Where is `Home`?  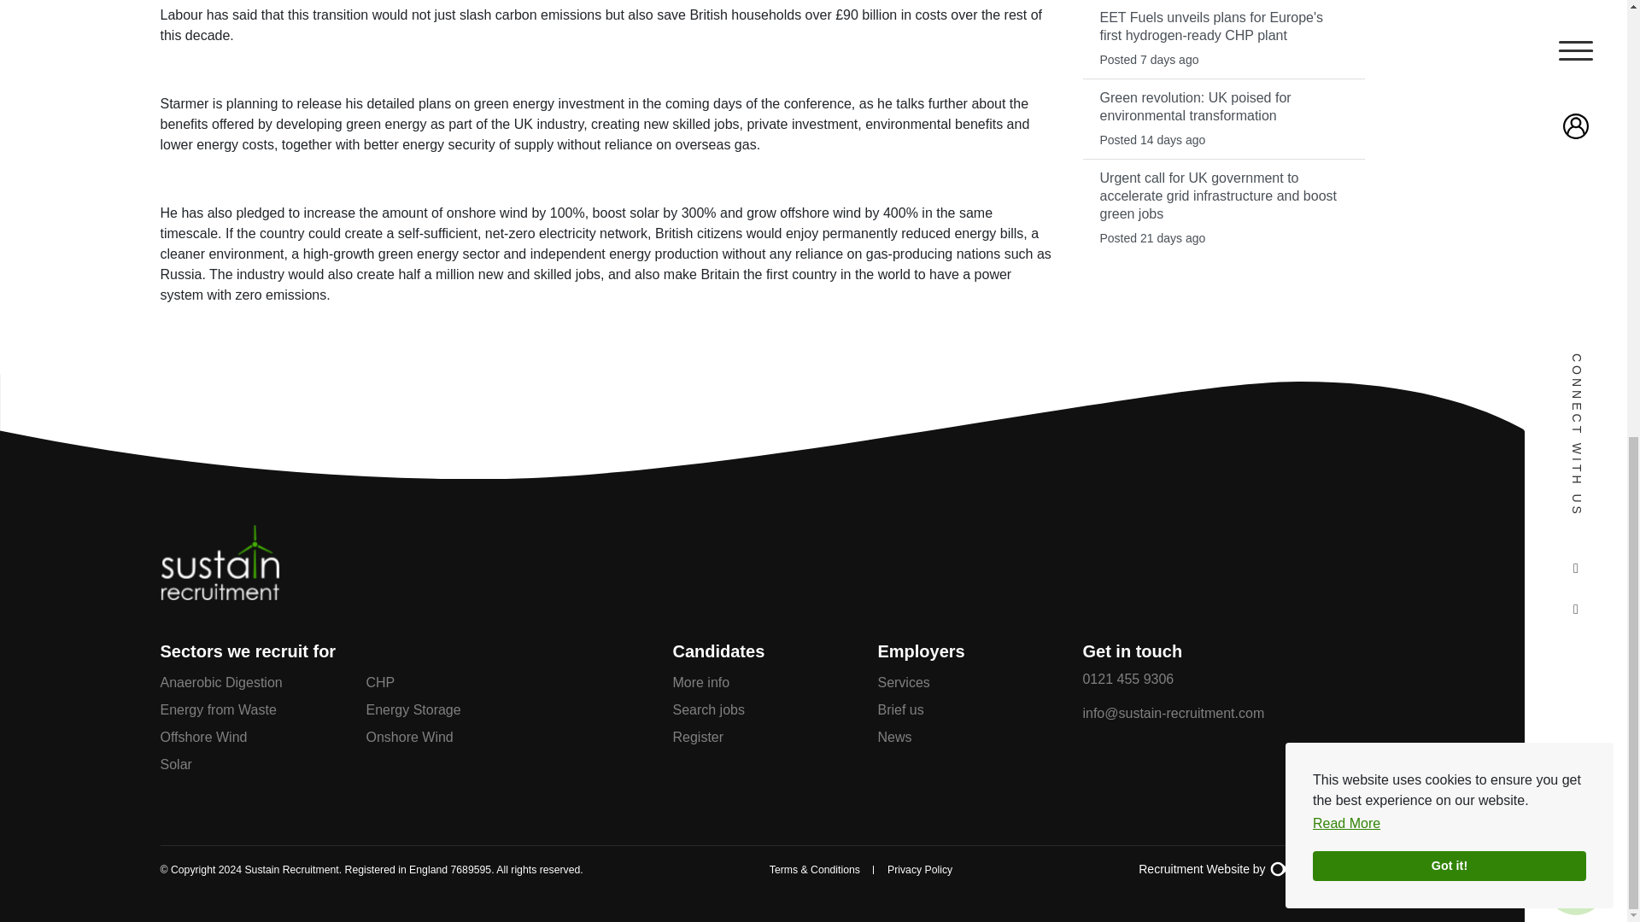
Home is located at coordinates (220, 610).